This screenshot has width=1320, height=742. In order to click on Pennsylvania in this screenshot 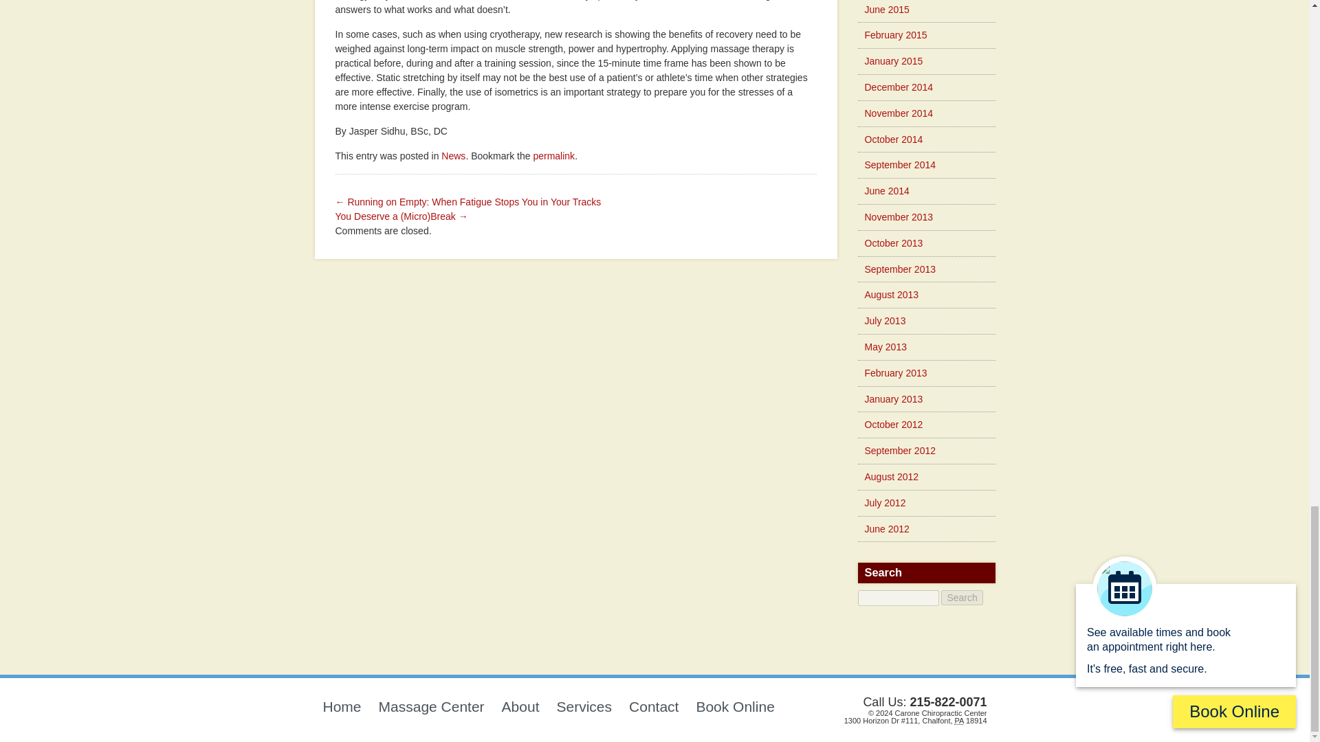, I will do `click(958, 721)`.